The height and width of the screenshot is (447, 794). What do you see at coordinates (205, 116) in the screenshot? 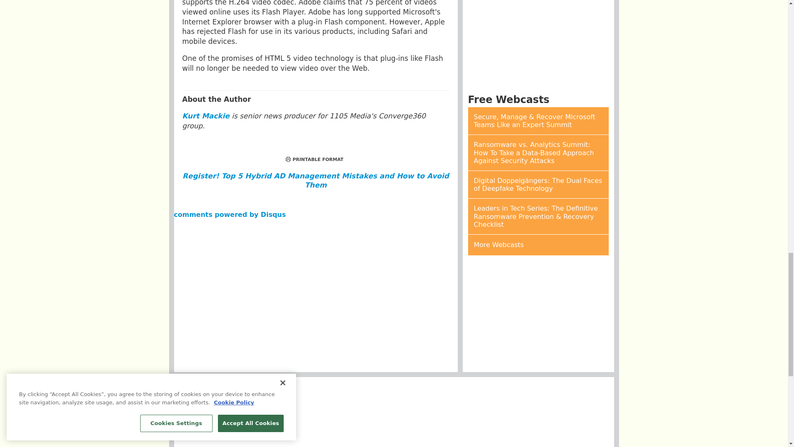
I see `Kurt Mackie` at bounding box center [205, 116].